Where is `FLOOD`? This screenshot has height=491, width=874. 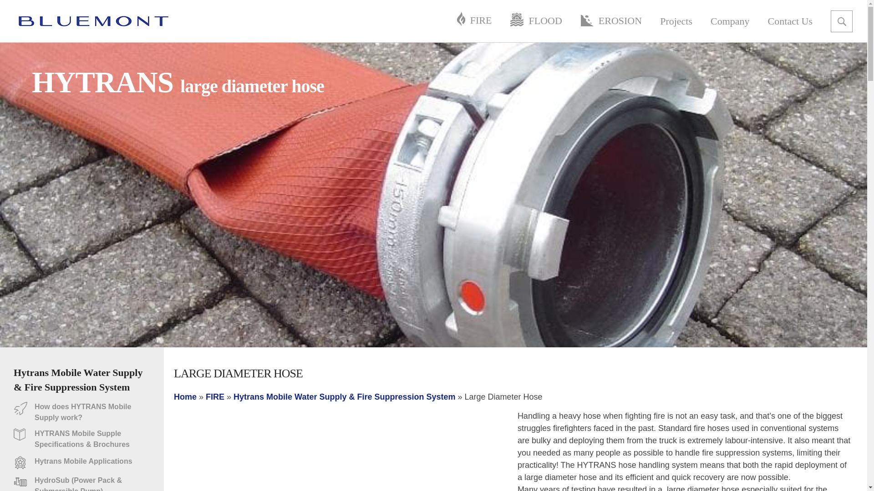 FLOOD is located at coordinates (535, 21).